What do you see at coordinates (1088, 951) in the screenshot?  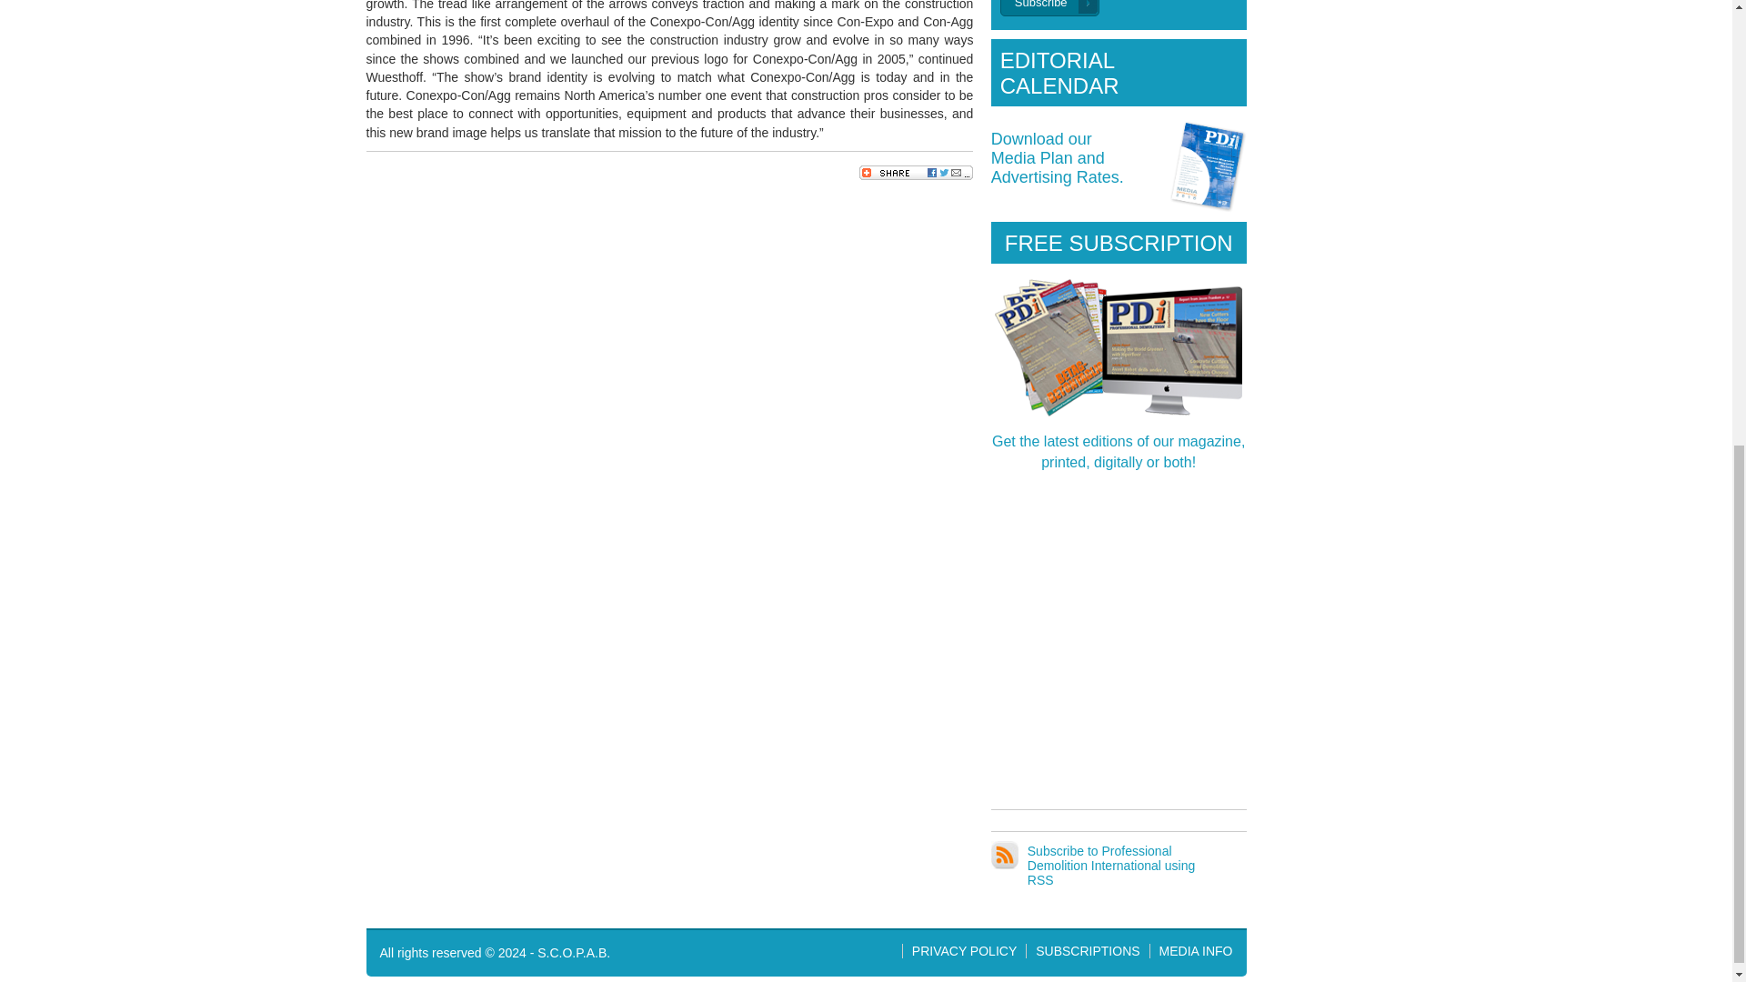 I see `SUBSCRIPTIONS` at bounding box center [1088, 951].